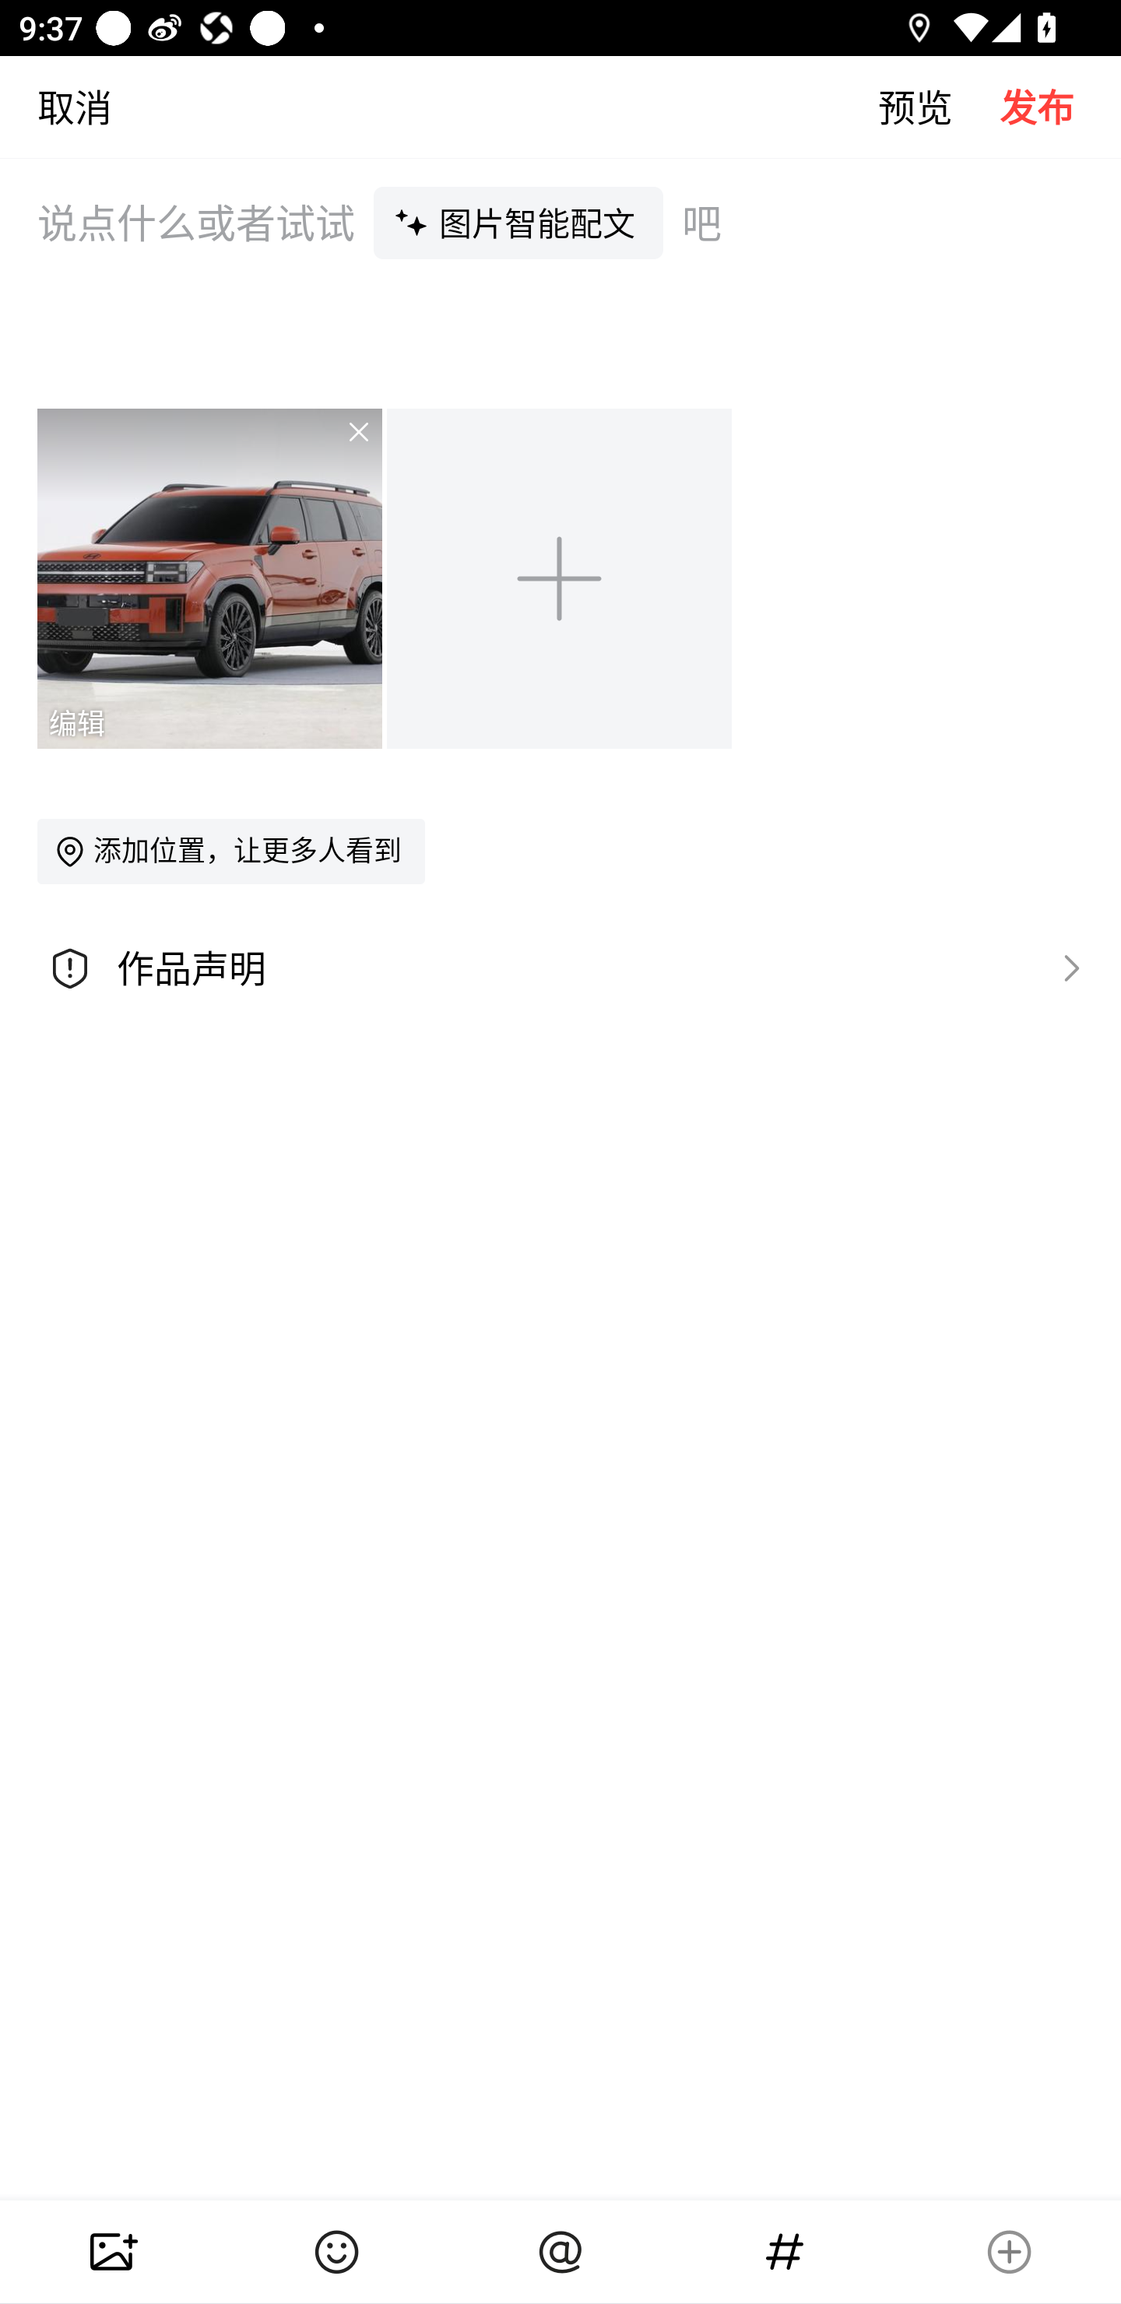 This screenshot has width=1121, height=2304. What do you see at coordinates (1065, 967) in the screenshot?
I see `高级设置` at bounding box center [1065, 967].